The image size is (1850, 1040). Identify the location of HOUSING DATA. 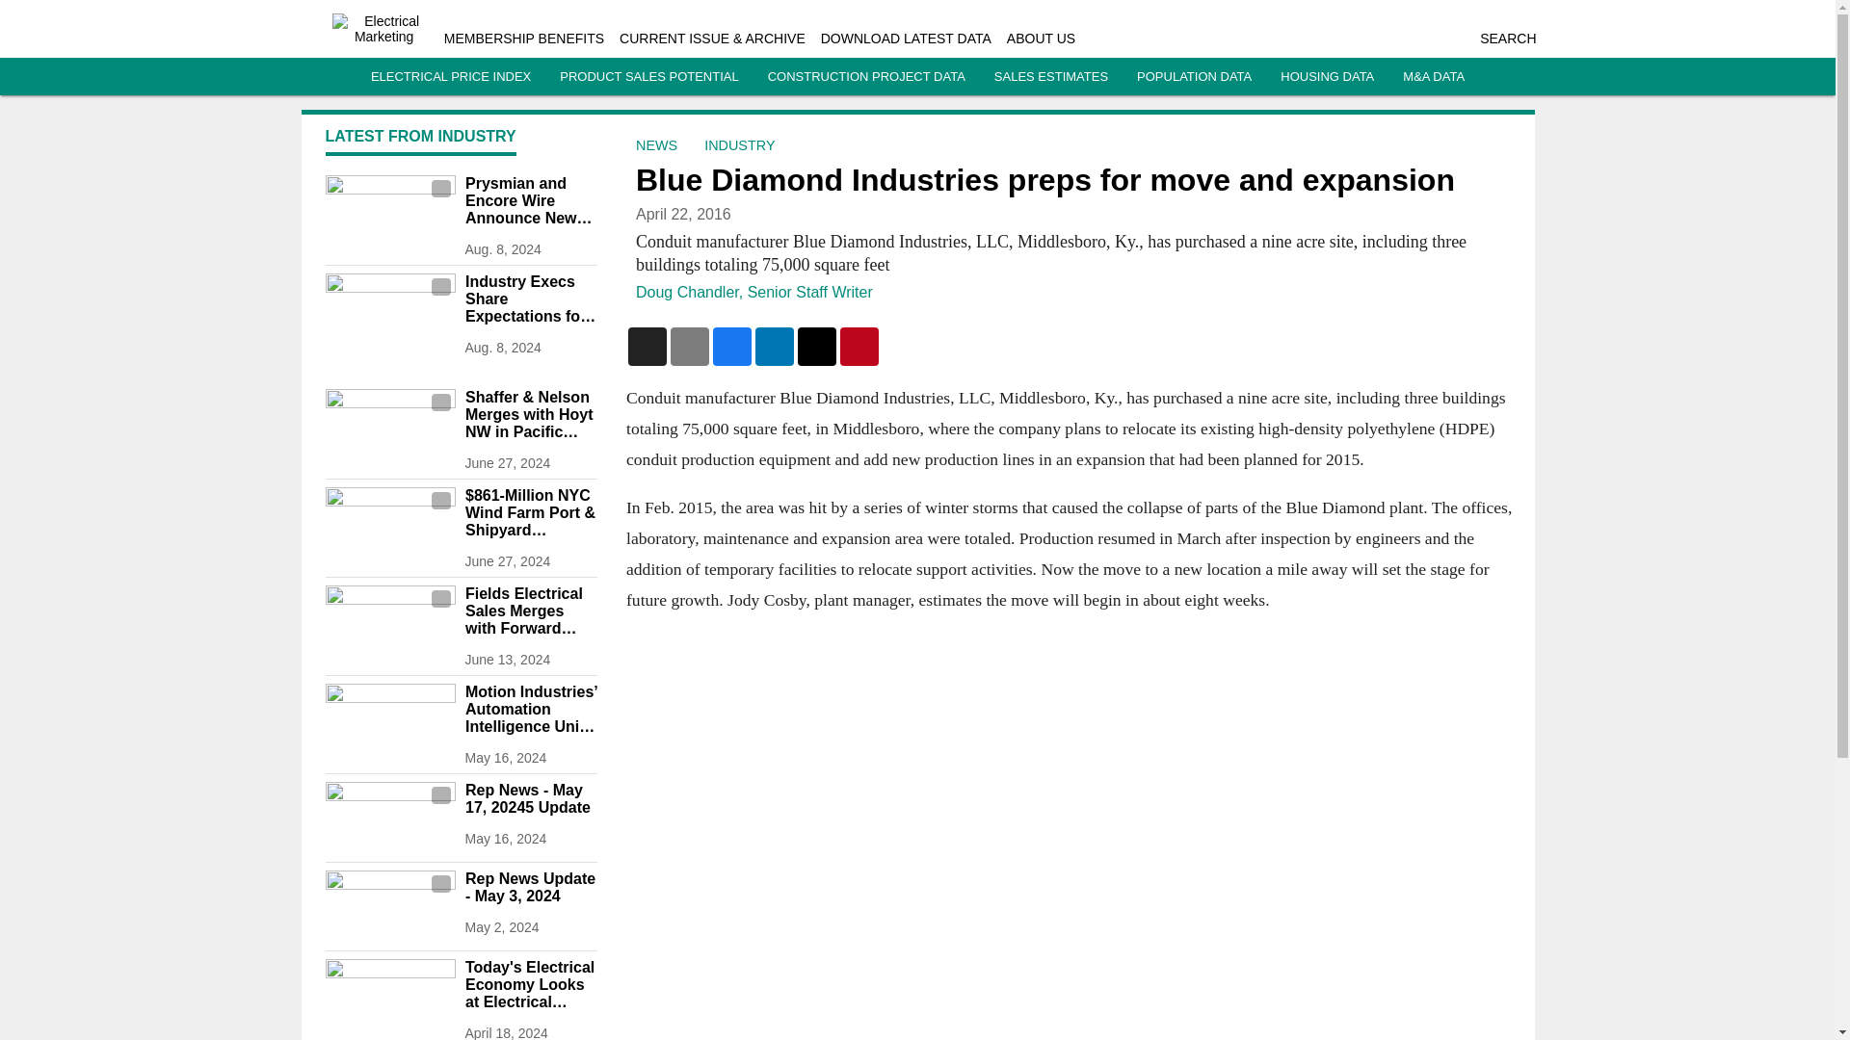
(1327, 77).